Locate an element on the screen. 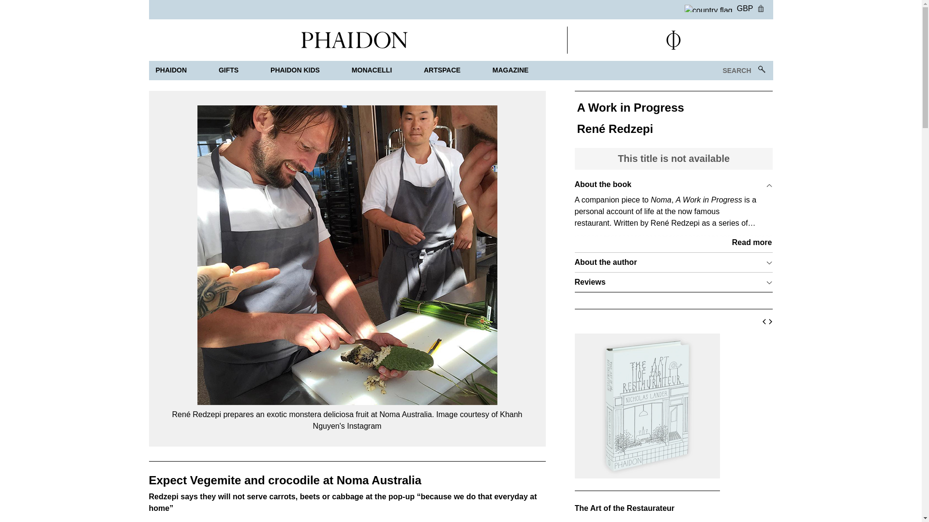 The width and height of the screenshot is (929, 522). GIFTS is located at coordinates (228, 71).